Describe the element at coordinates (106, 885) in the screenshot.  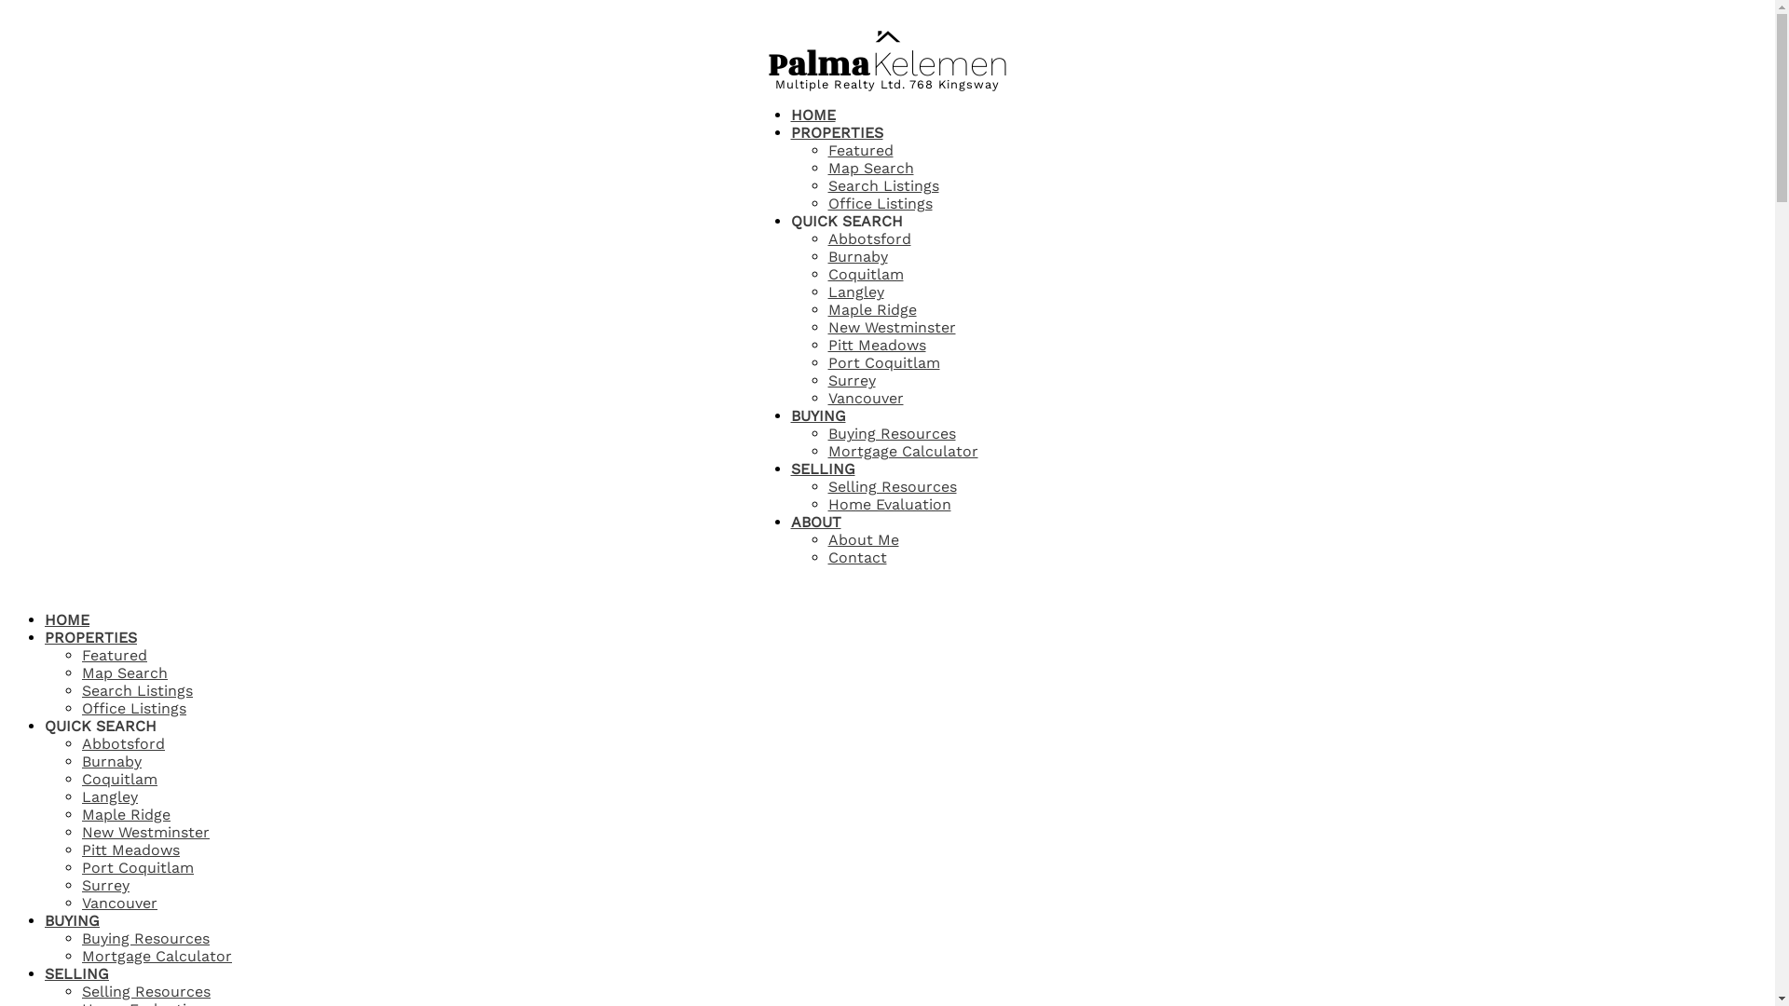
I see `Surrey` at that location.